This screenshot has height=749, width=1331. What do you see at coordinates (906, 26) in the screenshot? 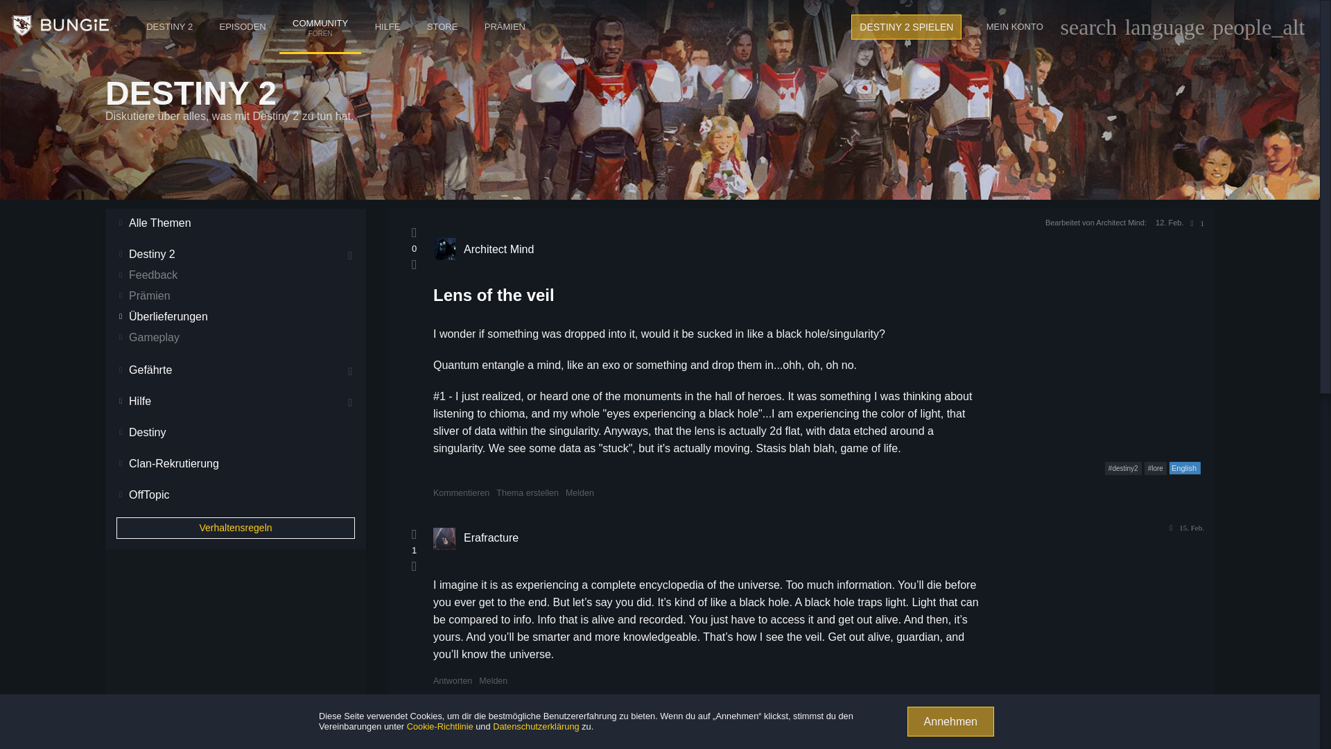
I see `Destiny` at bounding box center [906, 26].